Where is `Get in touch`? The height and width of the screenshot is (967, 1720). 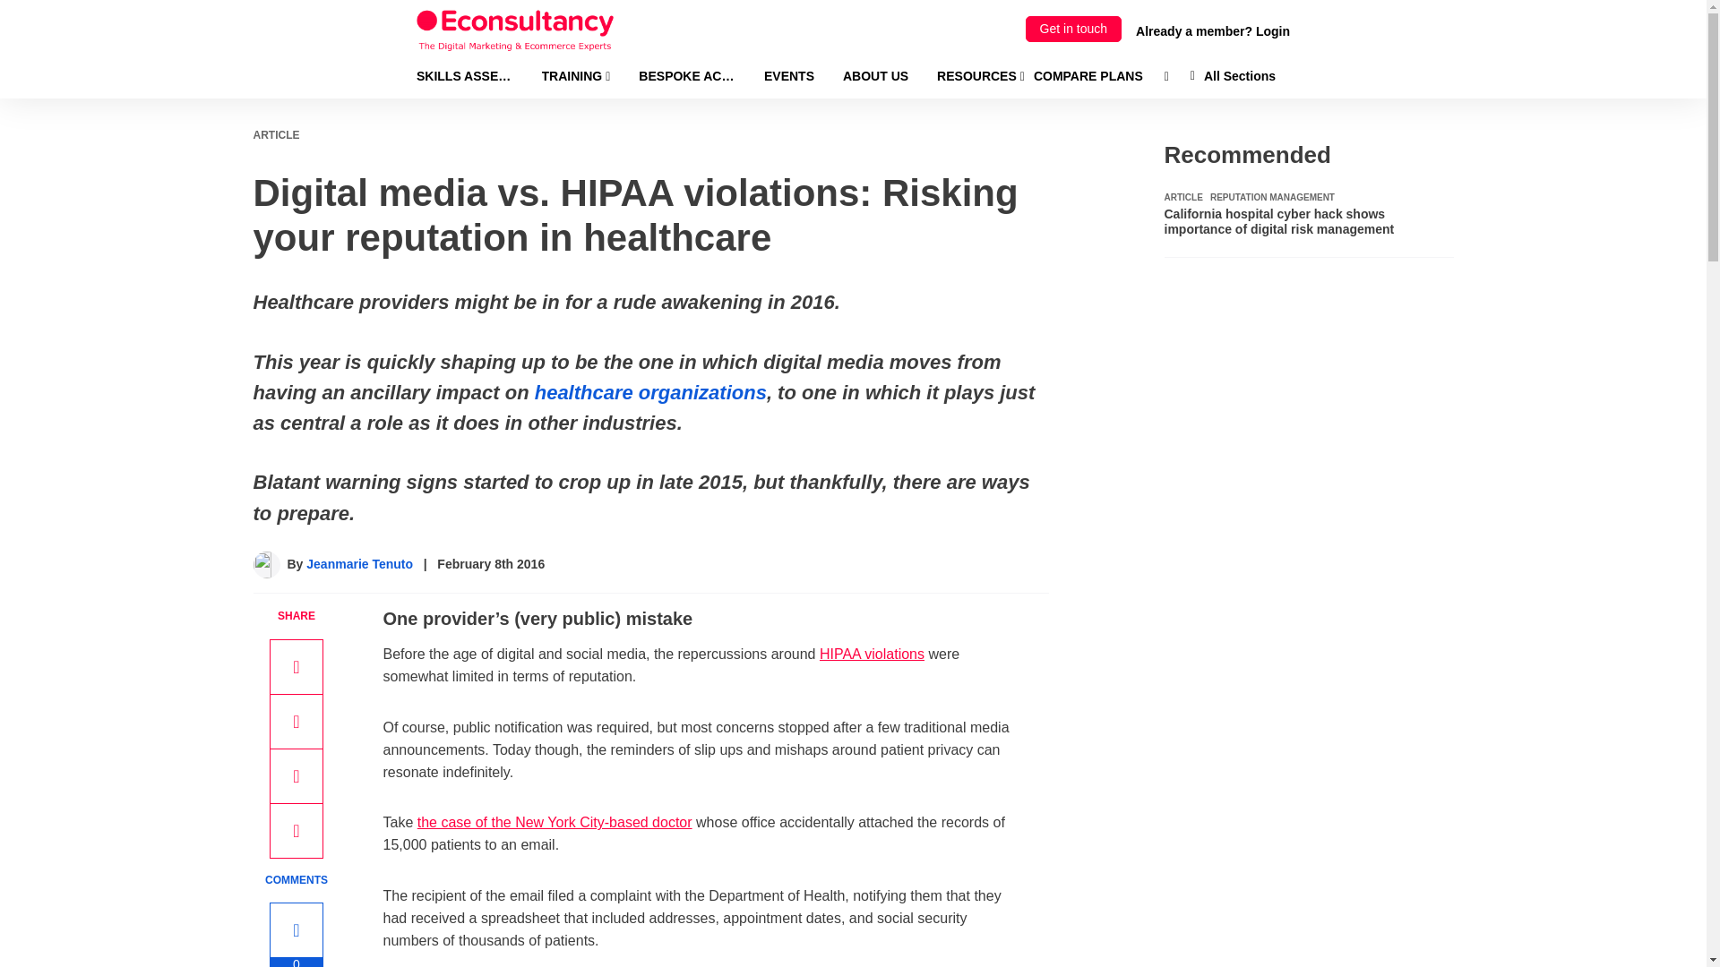
Get in touch is located at coordinates (1073, 29).